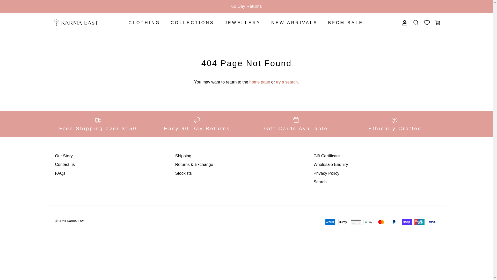 Image resolution: width=497 pixels, height=280 pixels. What do you see at coordinates (327, 156) in the screenshot?
I see `Gift Certificate` at bounding box center [327, 156].